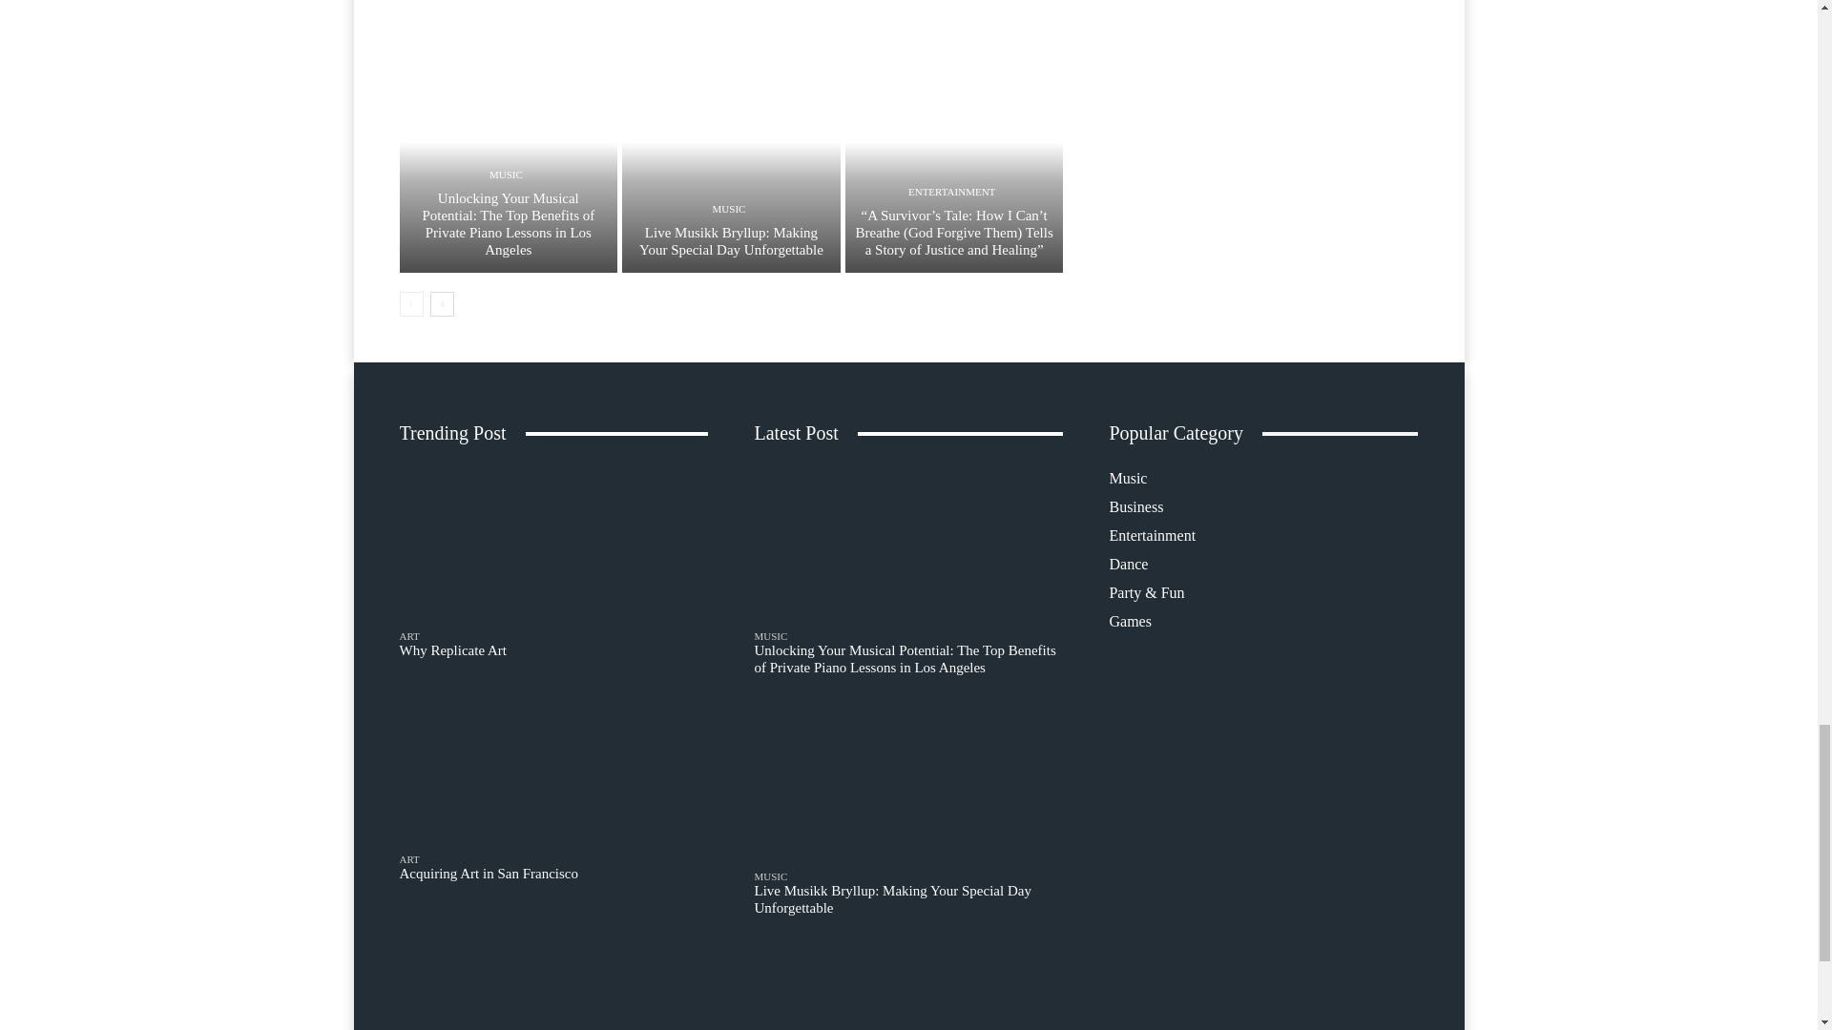  What do you see at coordinates (731, 241) in the screenshot?
I see `Live Musikk Bryllup: Making Your Special Day Unforgettable` at bounding box center [731, 241].